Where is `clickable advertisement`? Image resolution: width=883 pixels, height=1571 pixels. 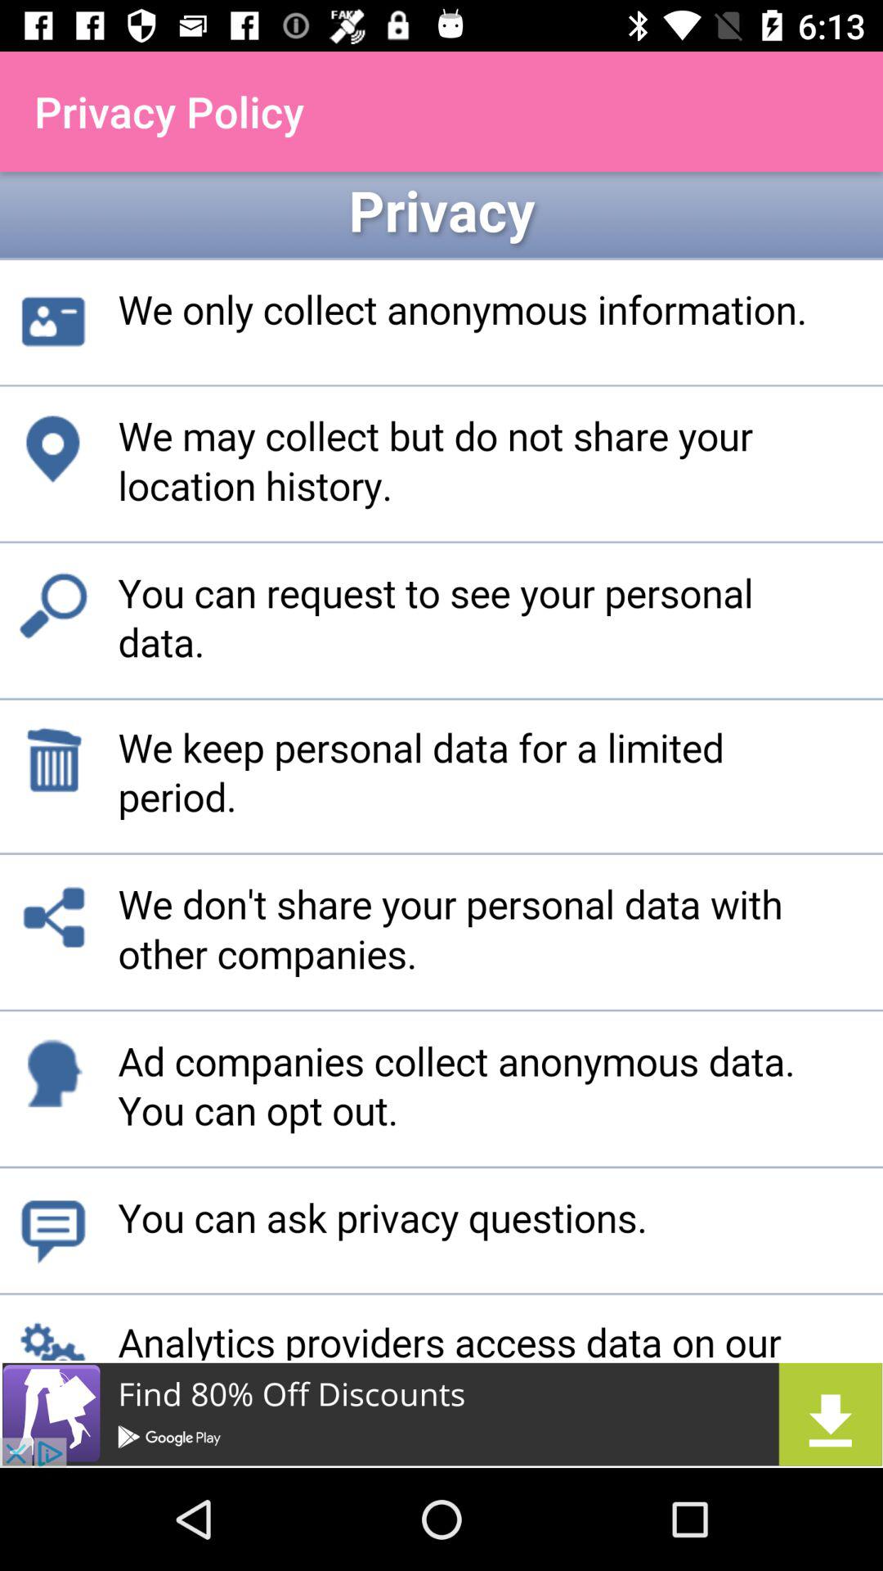
clickable advertisement is located at coordinates (441, 1414).